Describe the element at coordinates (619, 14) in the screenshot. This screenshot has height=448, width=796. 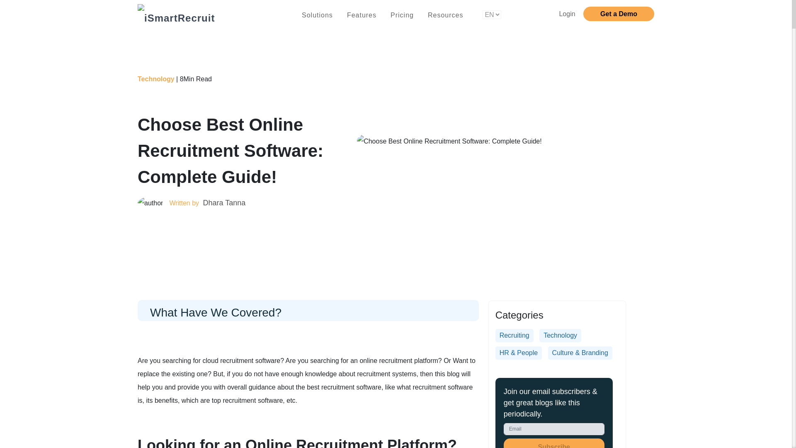
I see `Get a Demo` at that location.